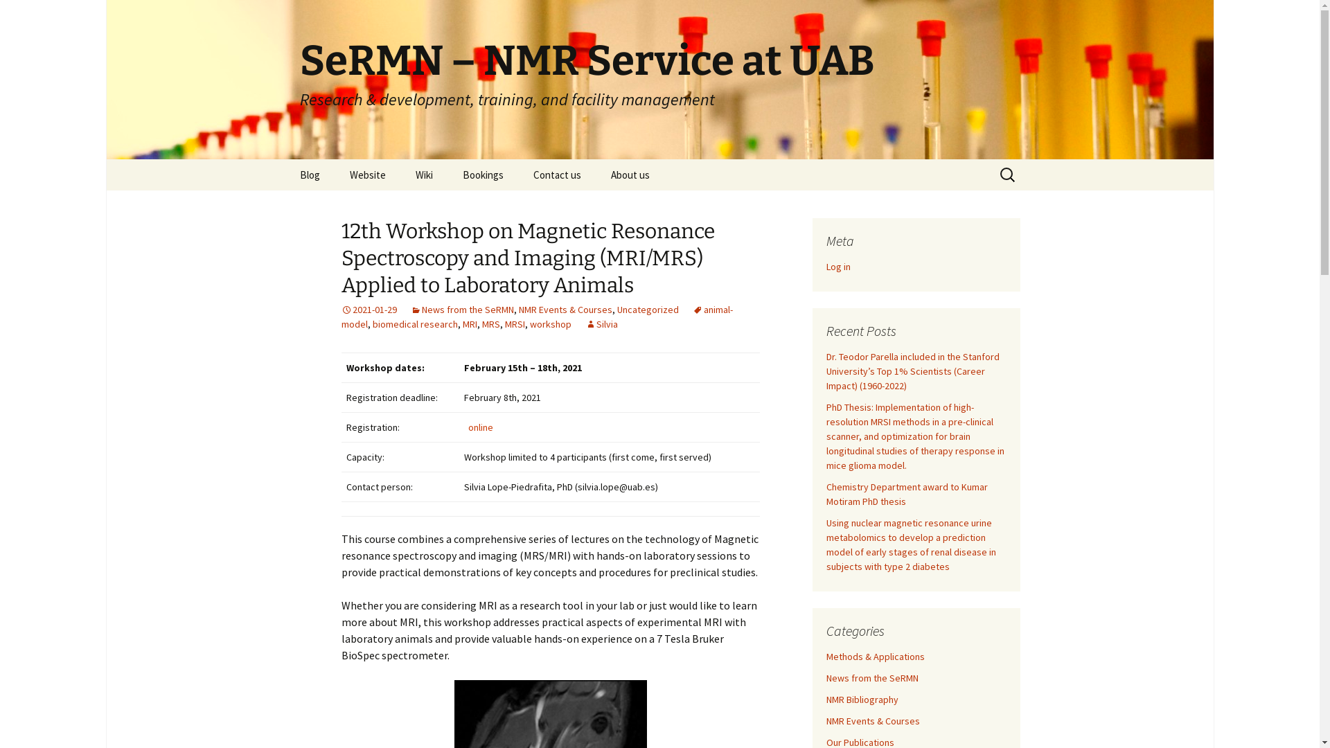 The image size is (1330, 748). I want to click on NMR Events & Courses, so click(873, 721).